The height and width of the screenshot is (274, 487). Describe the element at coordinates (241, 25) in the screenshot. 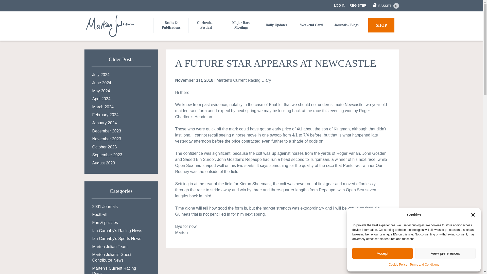

I see `Major Race Meetings` at that location.